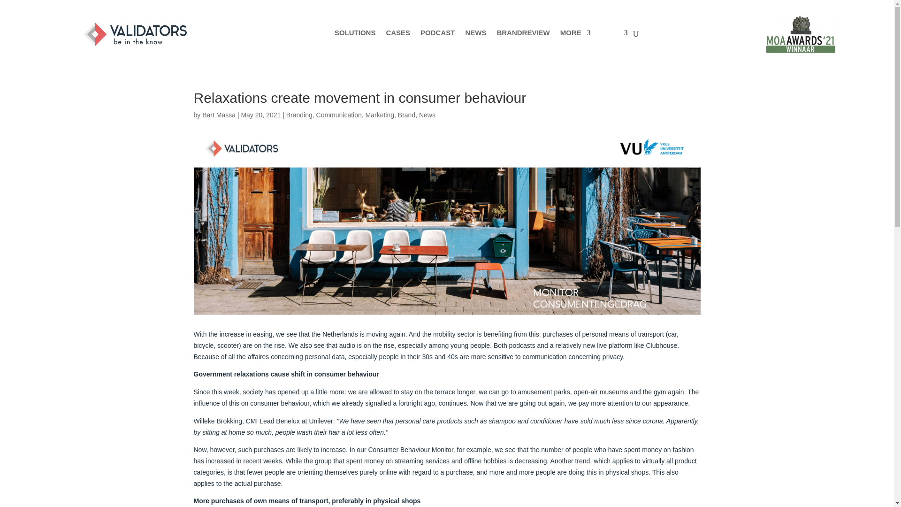 The height and width of the screenshot is (507, 901). I want to click on Brand, so click(406, 115).